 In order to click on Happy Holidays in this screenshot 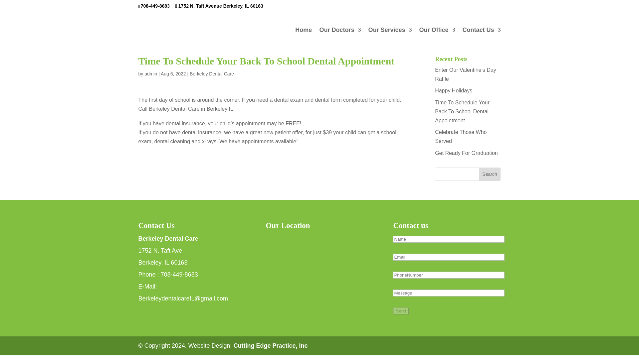, I will do `click(453, 90)`.